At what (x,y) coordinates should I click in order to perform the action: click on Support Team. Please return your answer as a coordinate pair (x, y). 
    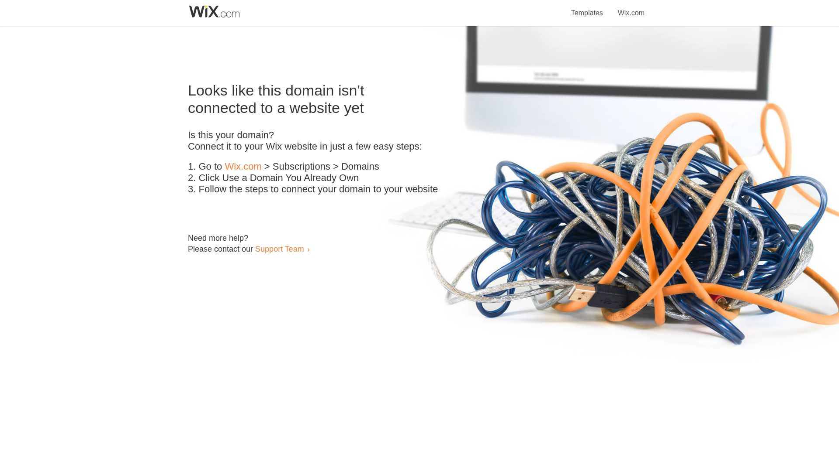
    Looking at the image, I should click on (279, 249).